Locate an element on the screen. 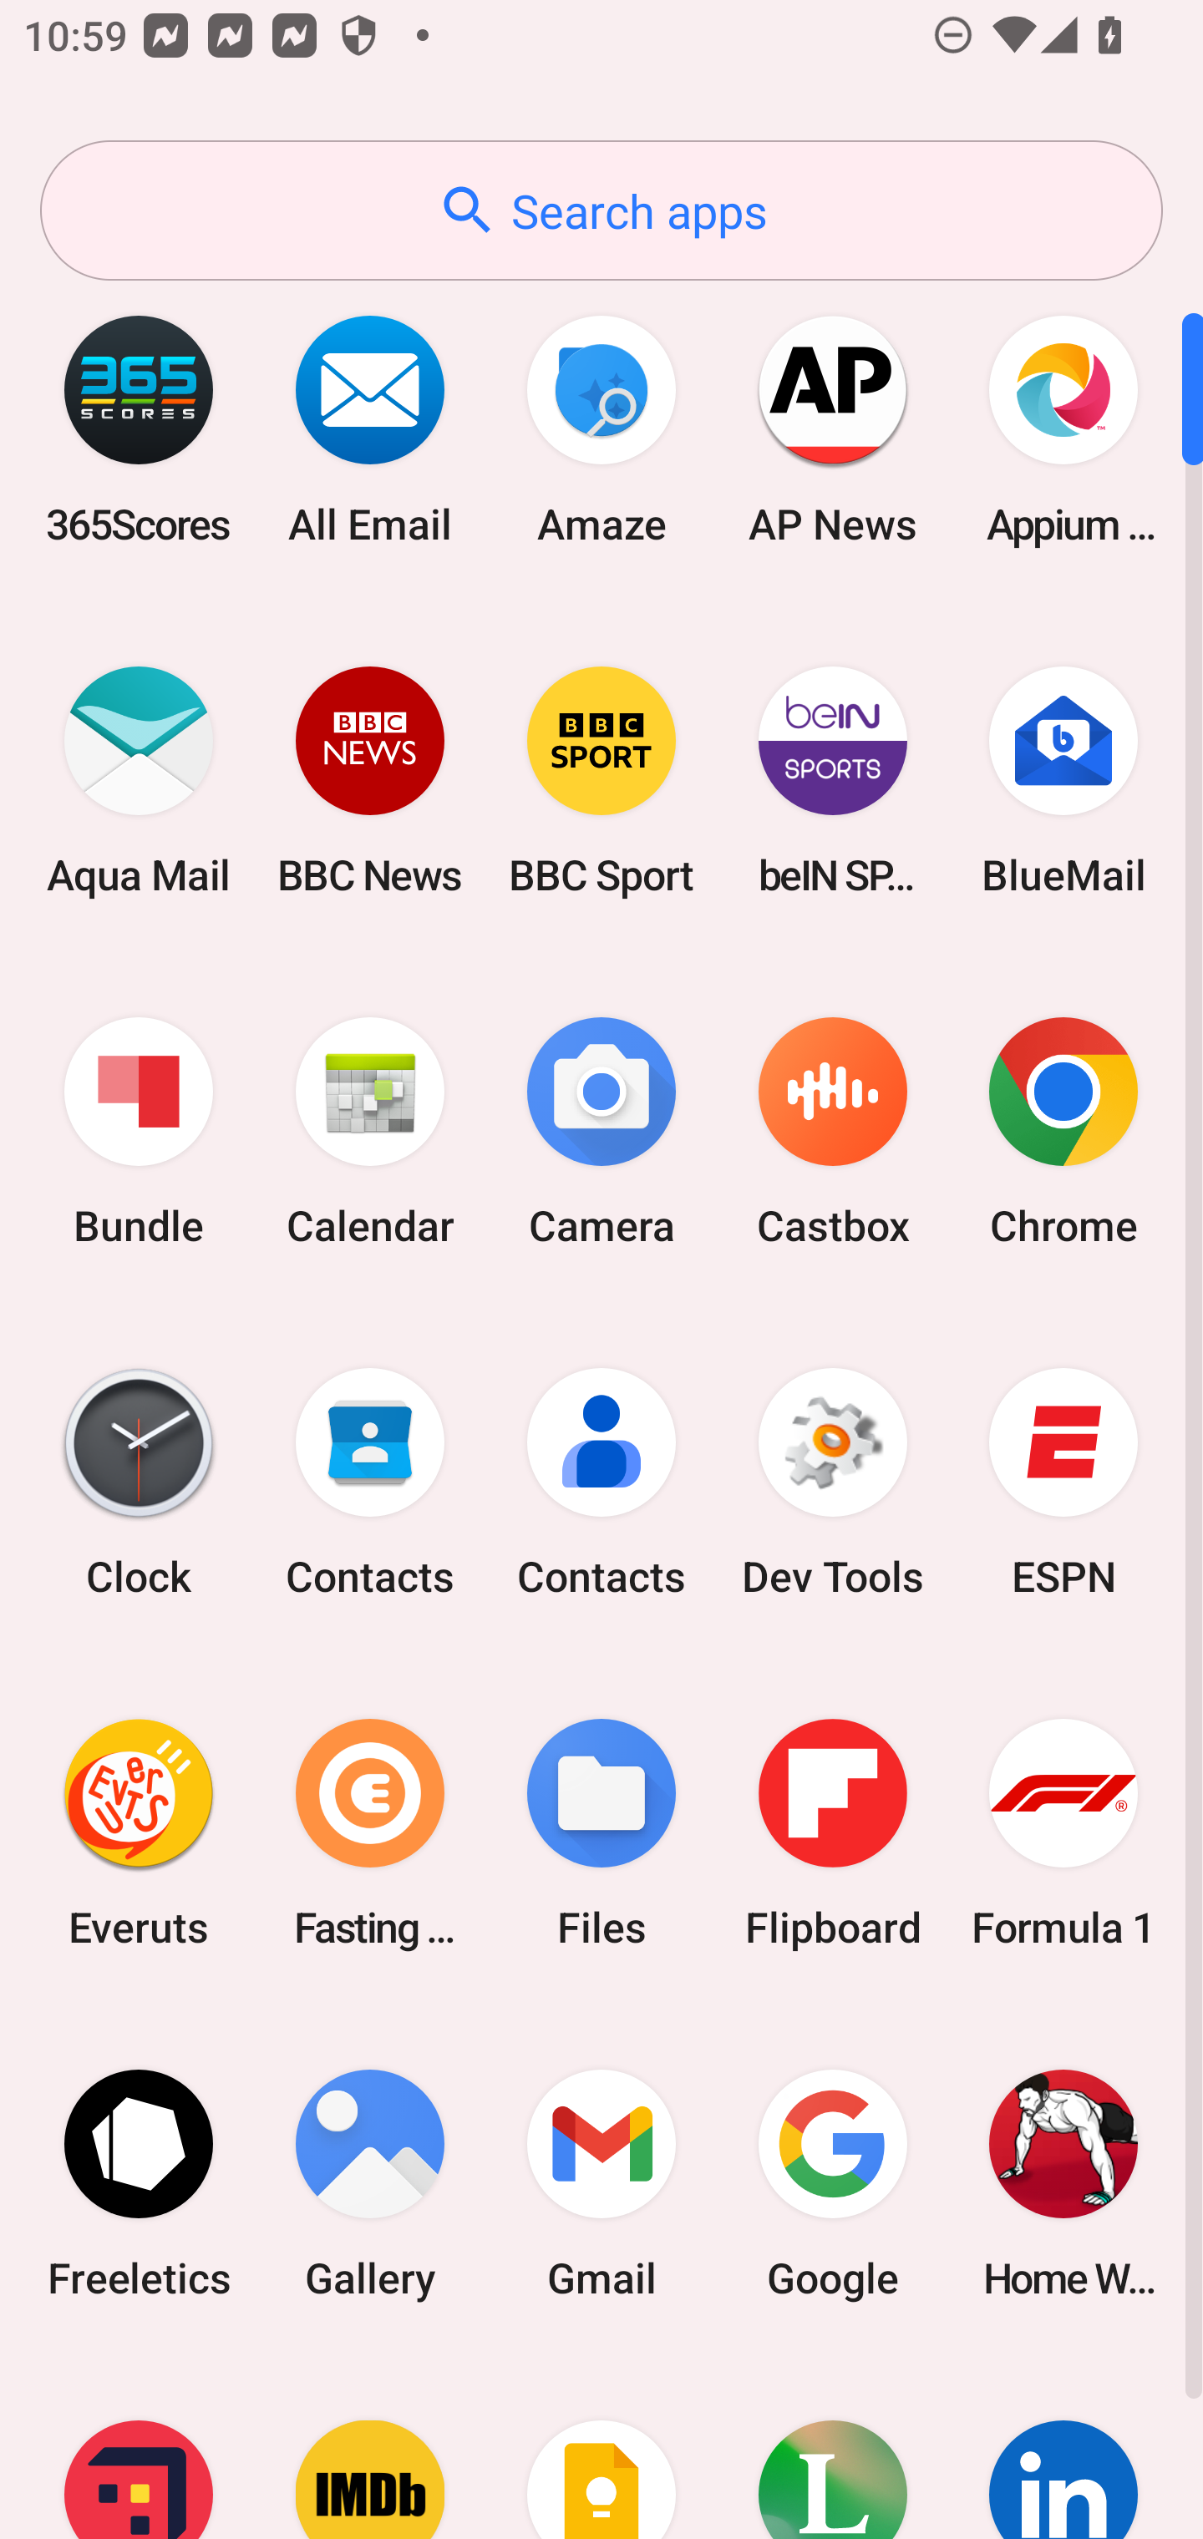 The image size is (1203, 2539). AP News is located at coordinates (832, 429).